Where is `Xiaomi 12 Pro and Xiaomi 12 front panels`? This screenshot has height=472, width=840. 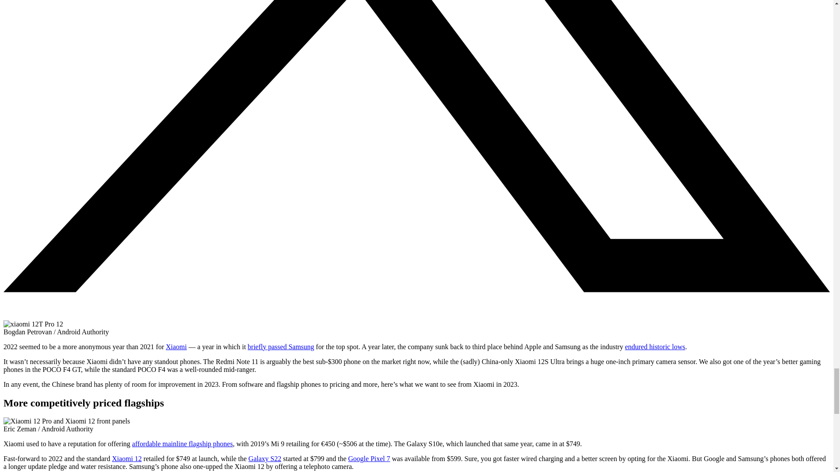
Xiaomi 12 Pro and Xiaomi 12 front panels is located at coordinates (66, 421).